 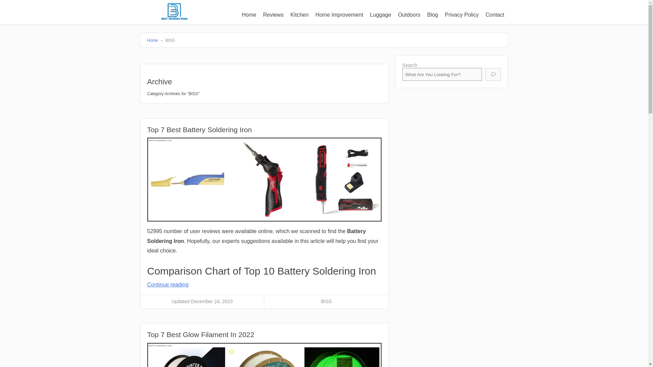 I want to click on Blog, so click(x=433, y=15).